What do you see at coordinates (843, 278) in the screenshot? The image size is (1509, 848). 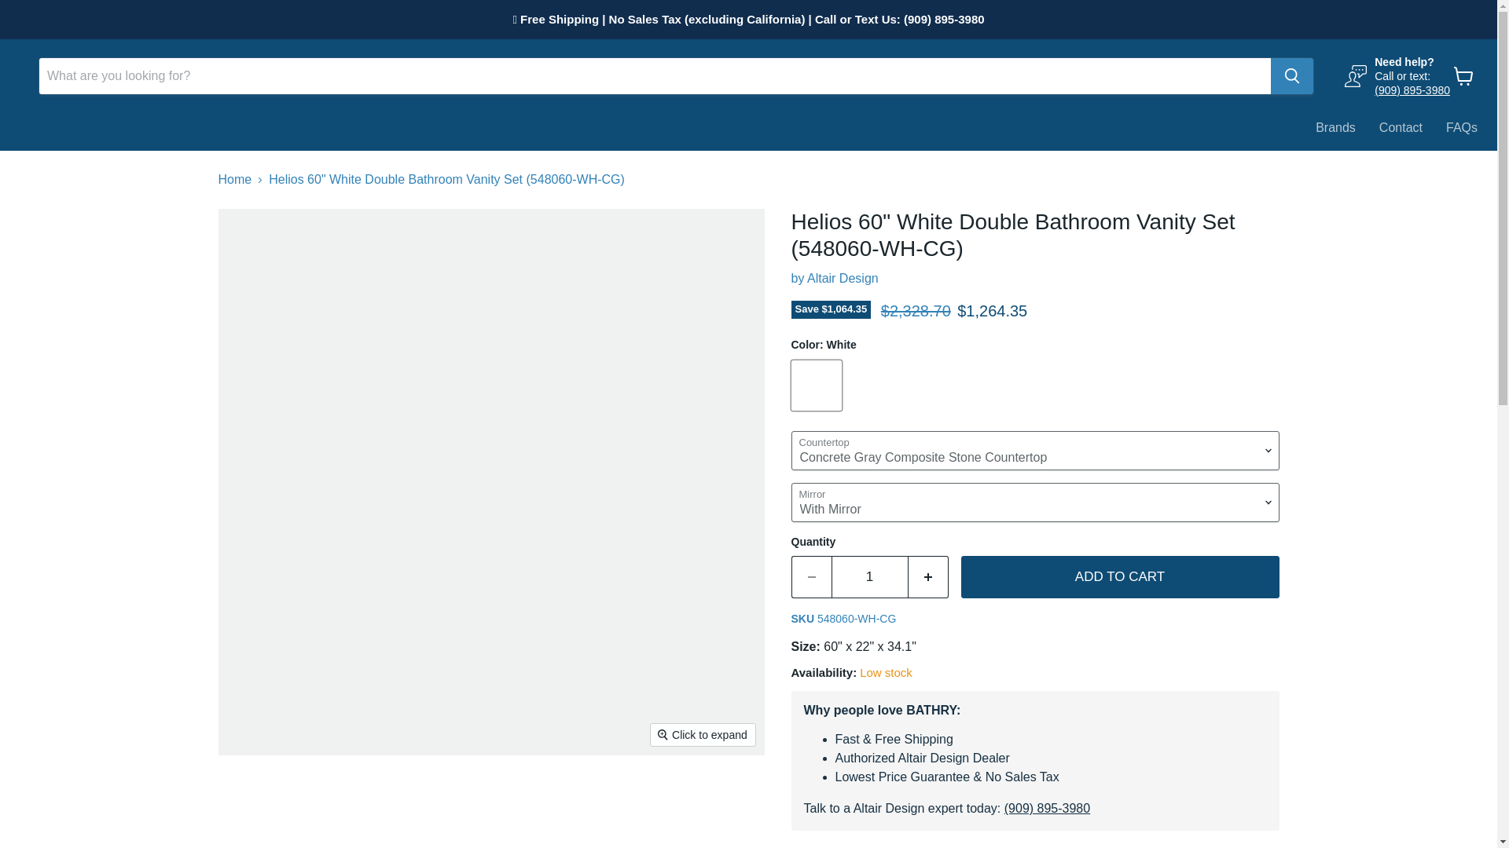 I see `Altair Design` at bounding box center [843, 278].